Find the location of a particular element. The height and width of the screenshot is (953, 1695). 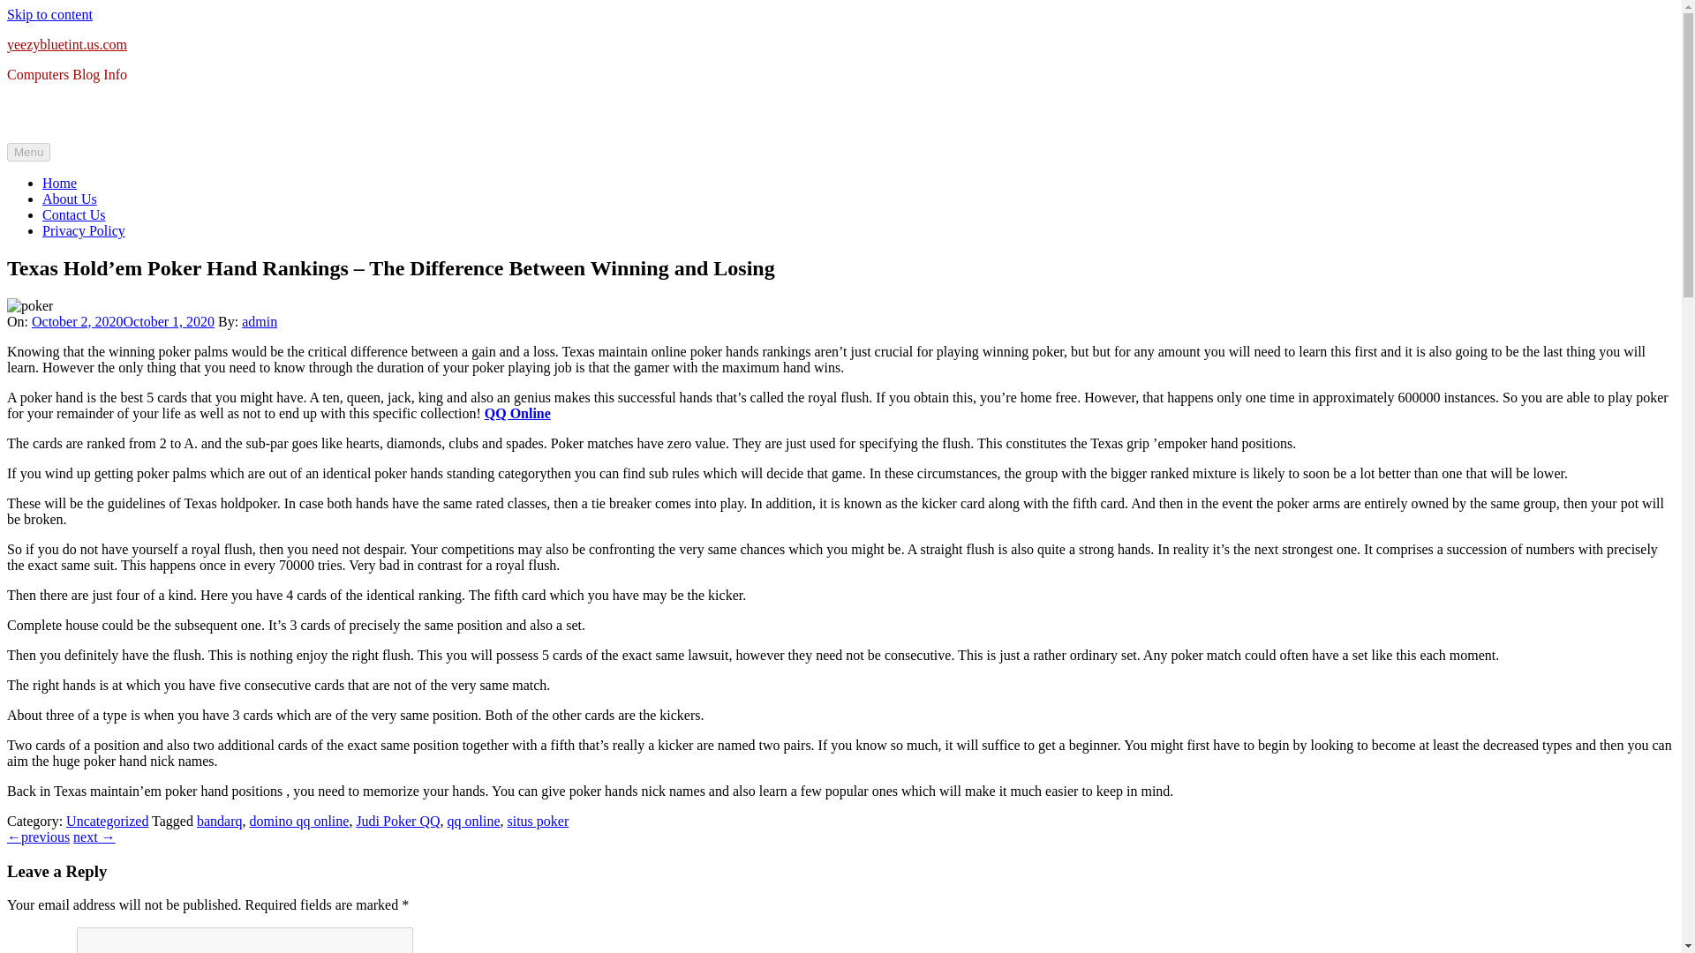

domino qq online is located at coordinates (298, 821).